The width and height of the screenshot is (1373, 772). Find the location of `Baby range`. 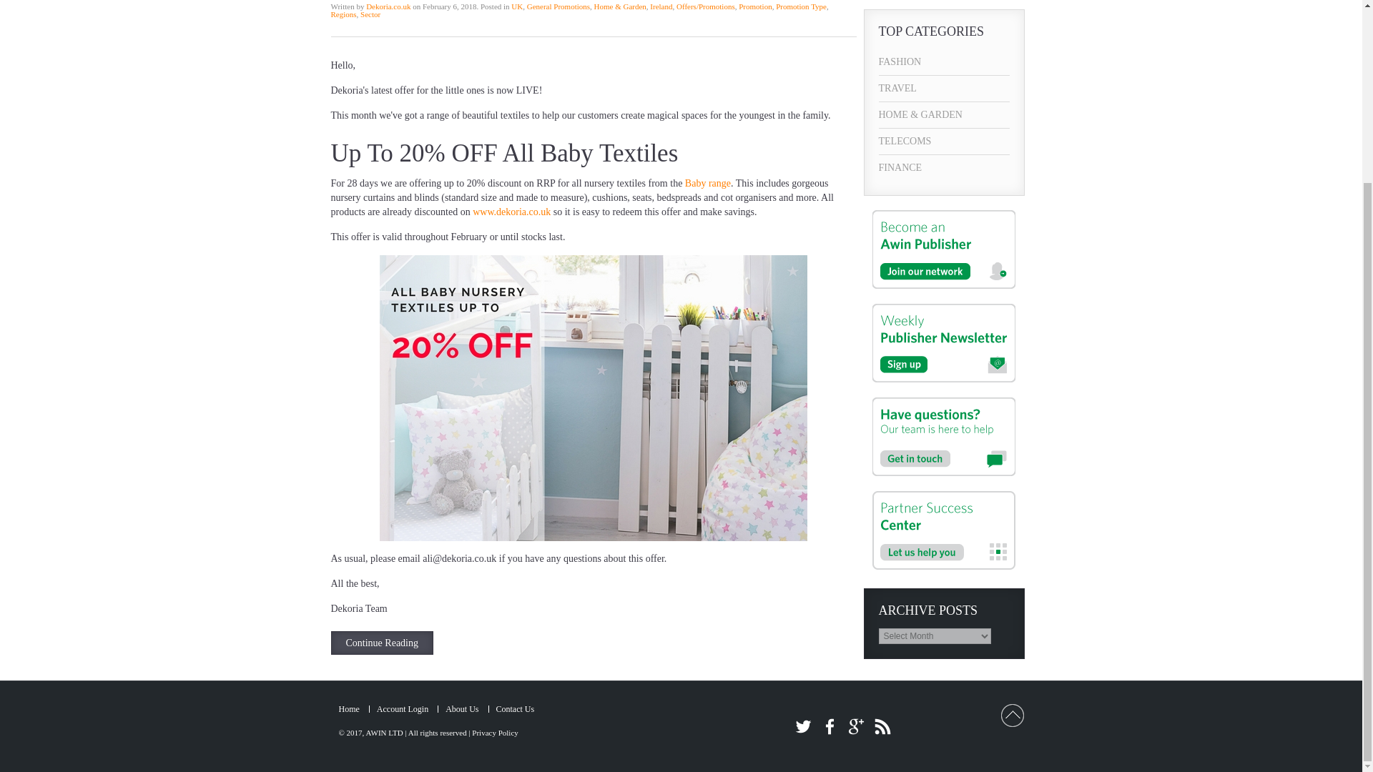

Baby range is located at coordinates (708, 183).